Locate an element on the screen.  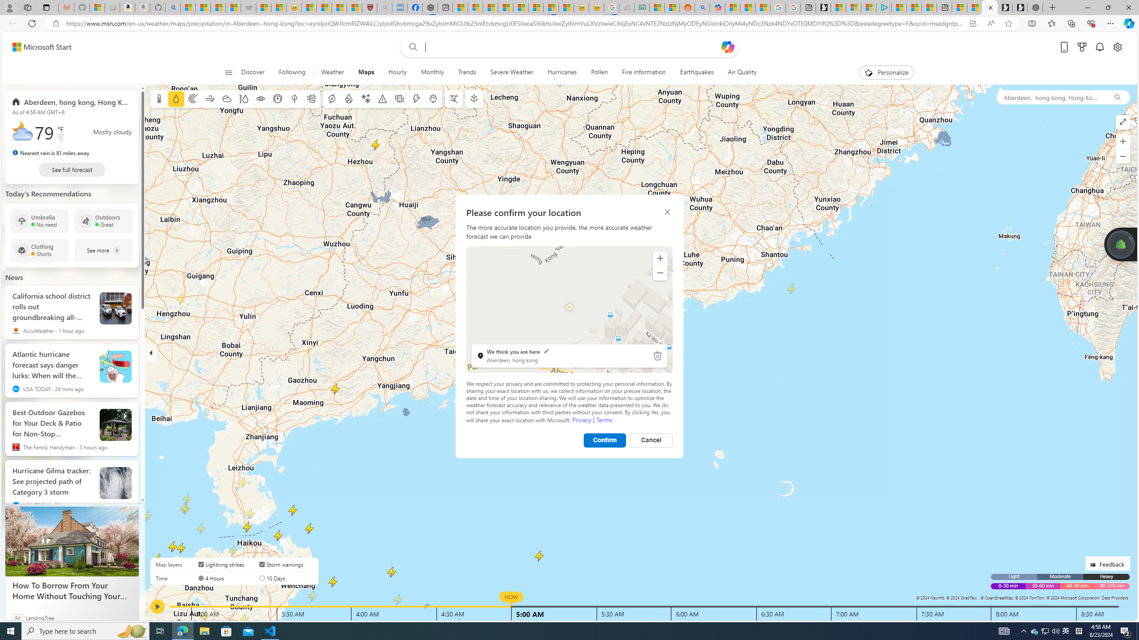
Skip to footer is located at coordinates (36, 47).